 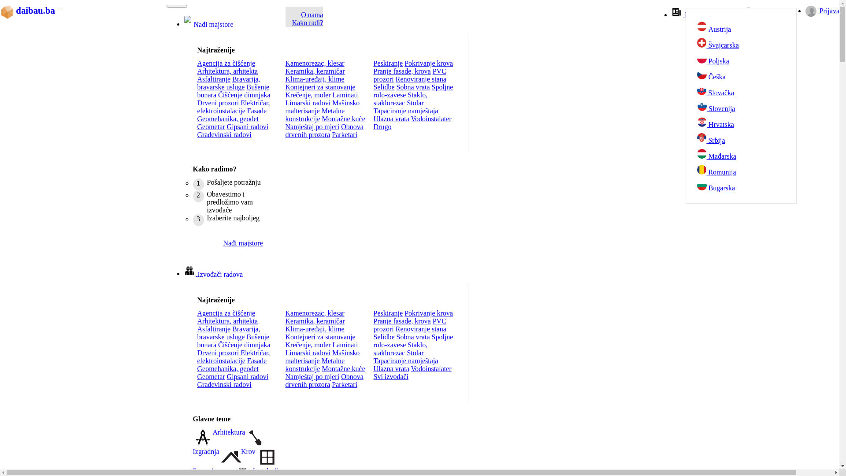 What do you see at coordinates (315, 365) in the screenshot?
I see `Metalne konstrukcije` at bounding box center [315, 365].